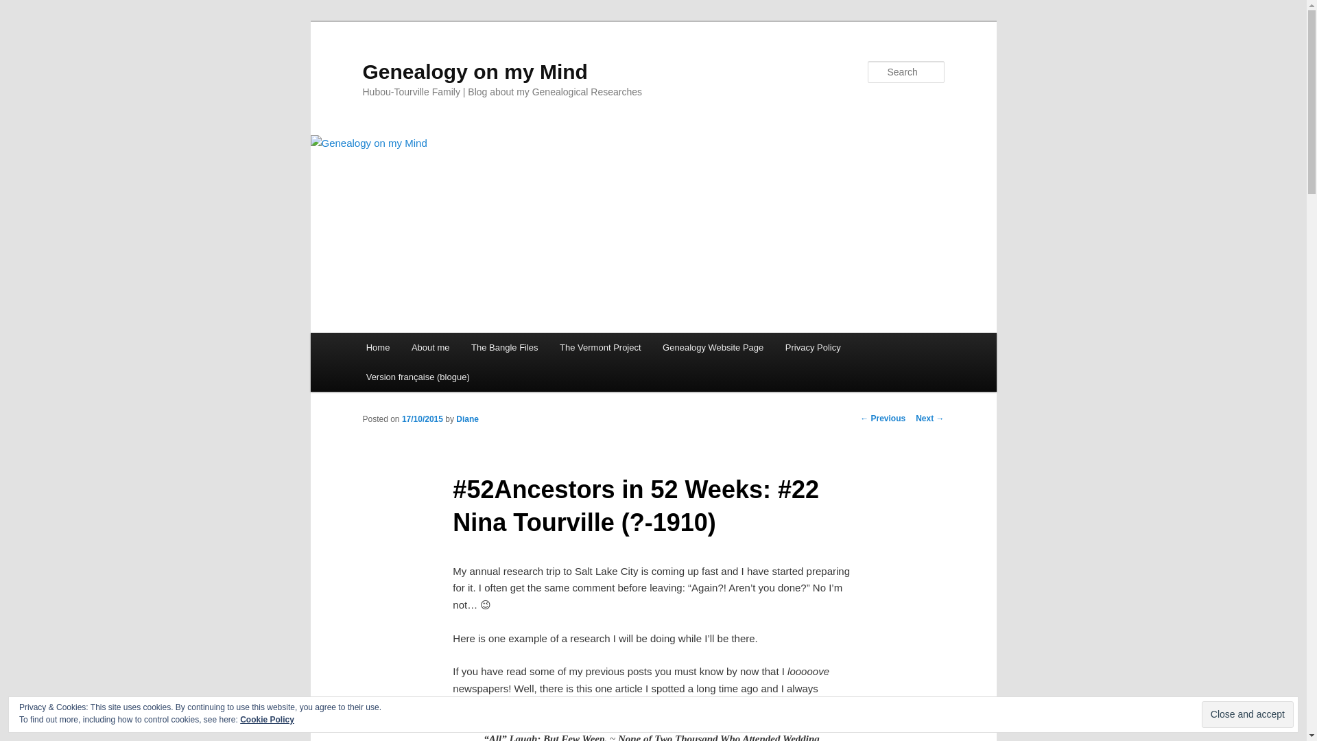 The image size is (1317, 741). I want to click on Cookie Policy, so click(266, 720).